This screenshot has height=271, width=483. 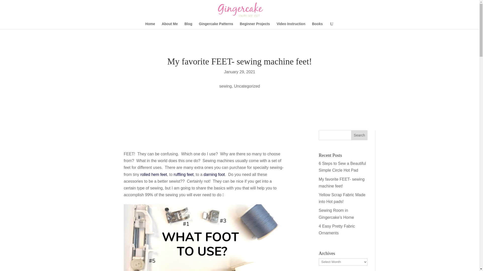 What do you see at coordinates (255, 26) in the screenshot?
I see `Beginner Projects` at bounding box center [255, 26].